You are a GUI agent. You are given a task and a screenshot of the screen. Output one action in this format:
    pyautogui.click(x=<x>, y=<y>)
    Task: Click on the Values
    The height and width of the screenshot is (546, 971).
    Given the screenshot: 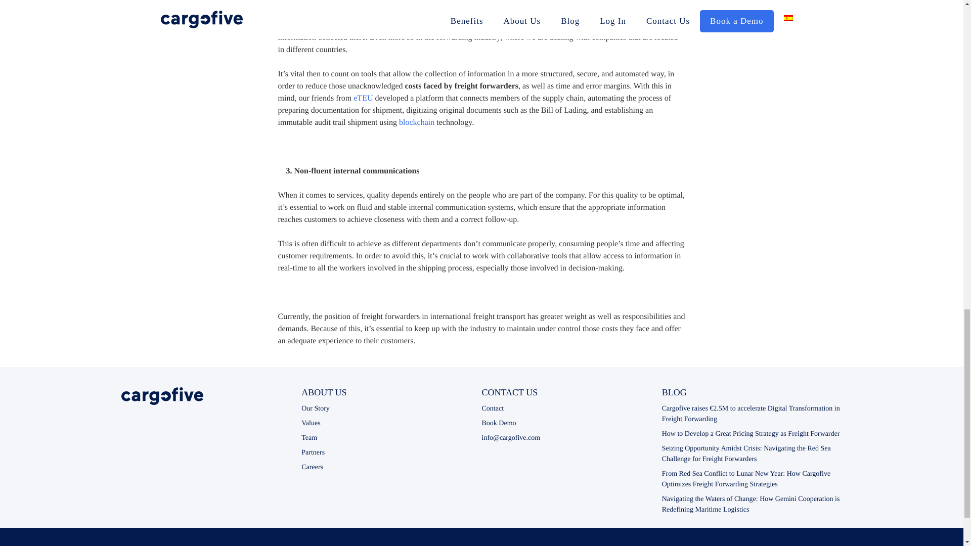 What is the action you would take?
    pyautogui.click(x=311, y=423)
    